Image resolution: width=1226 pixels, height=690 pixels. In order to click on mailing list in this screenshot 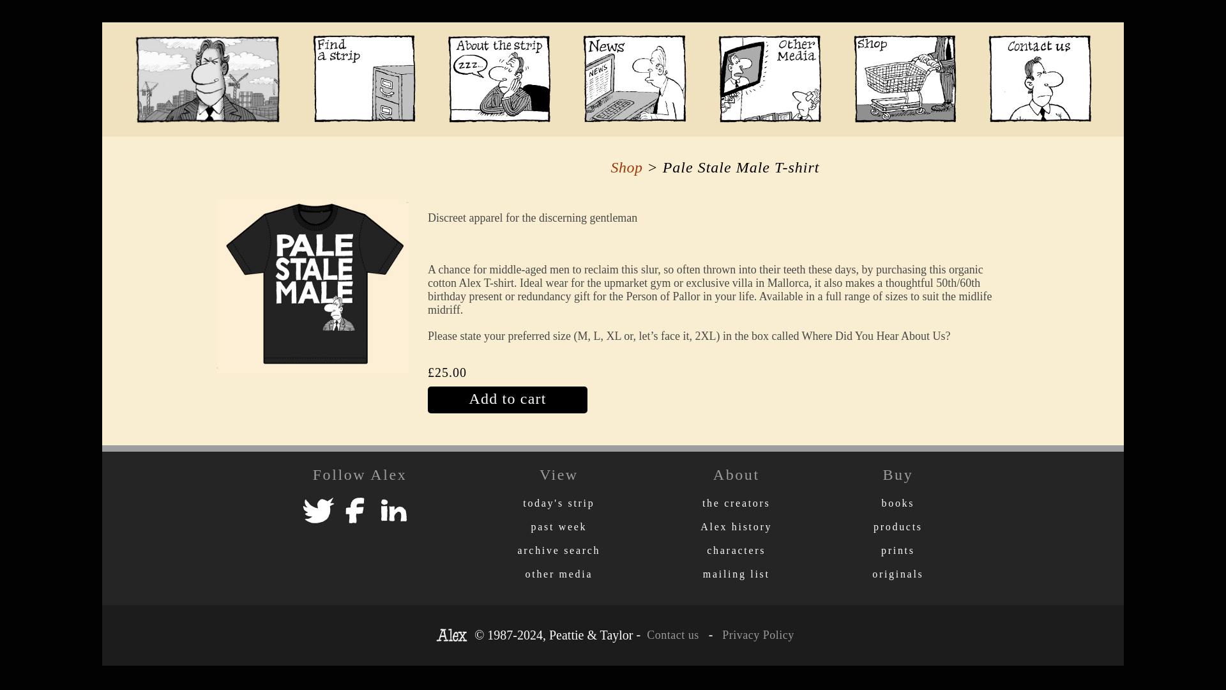, I will do `click(736, 574)`.